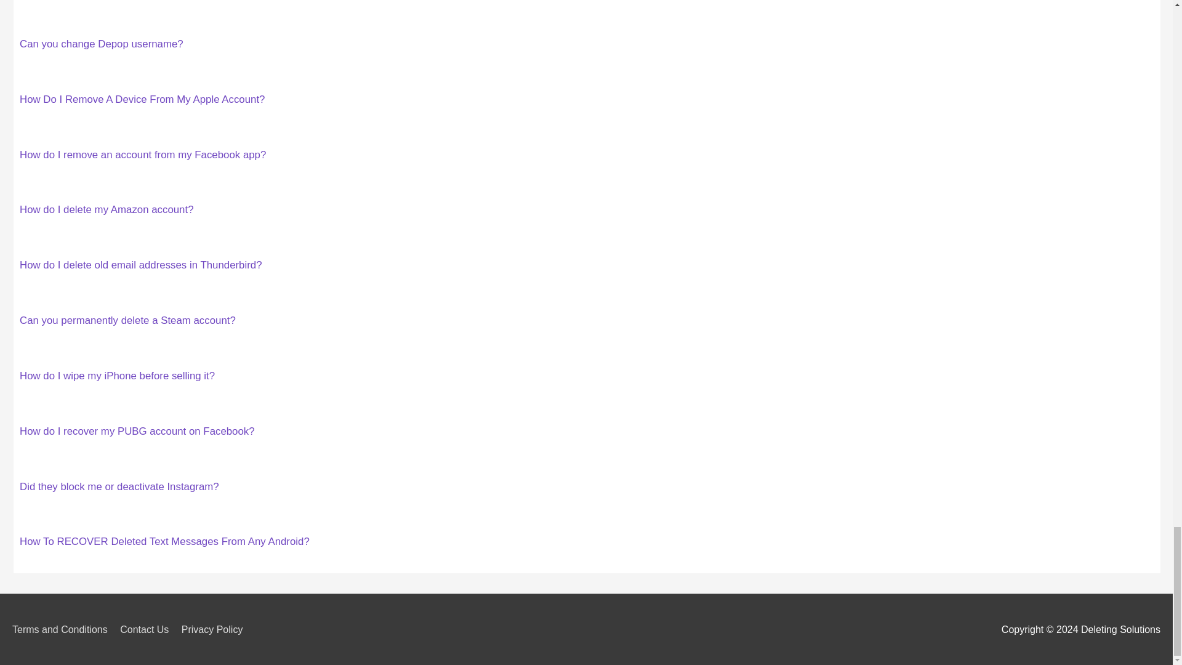  Describe the element at coordinates (107, 209) in the screenshot. I see `How do I delete my Amazon account?` at that location.